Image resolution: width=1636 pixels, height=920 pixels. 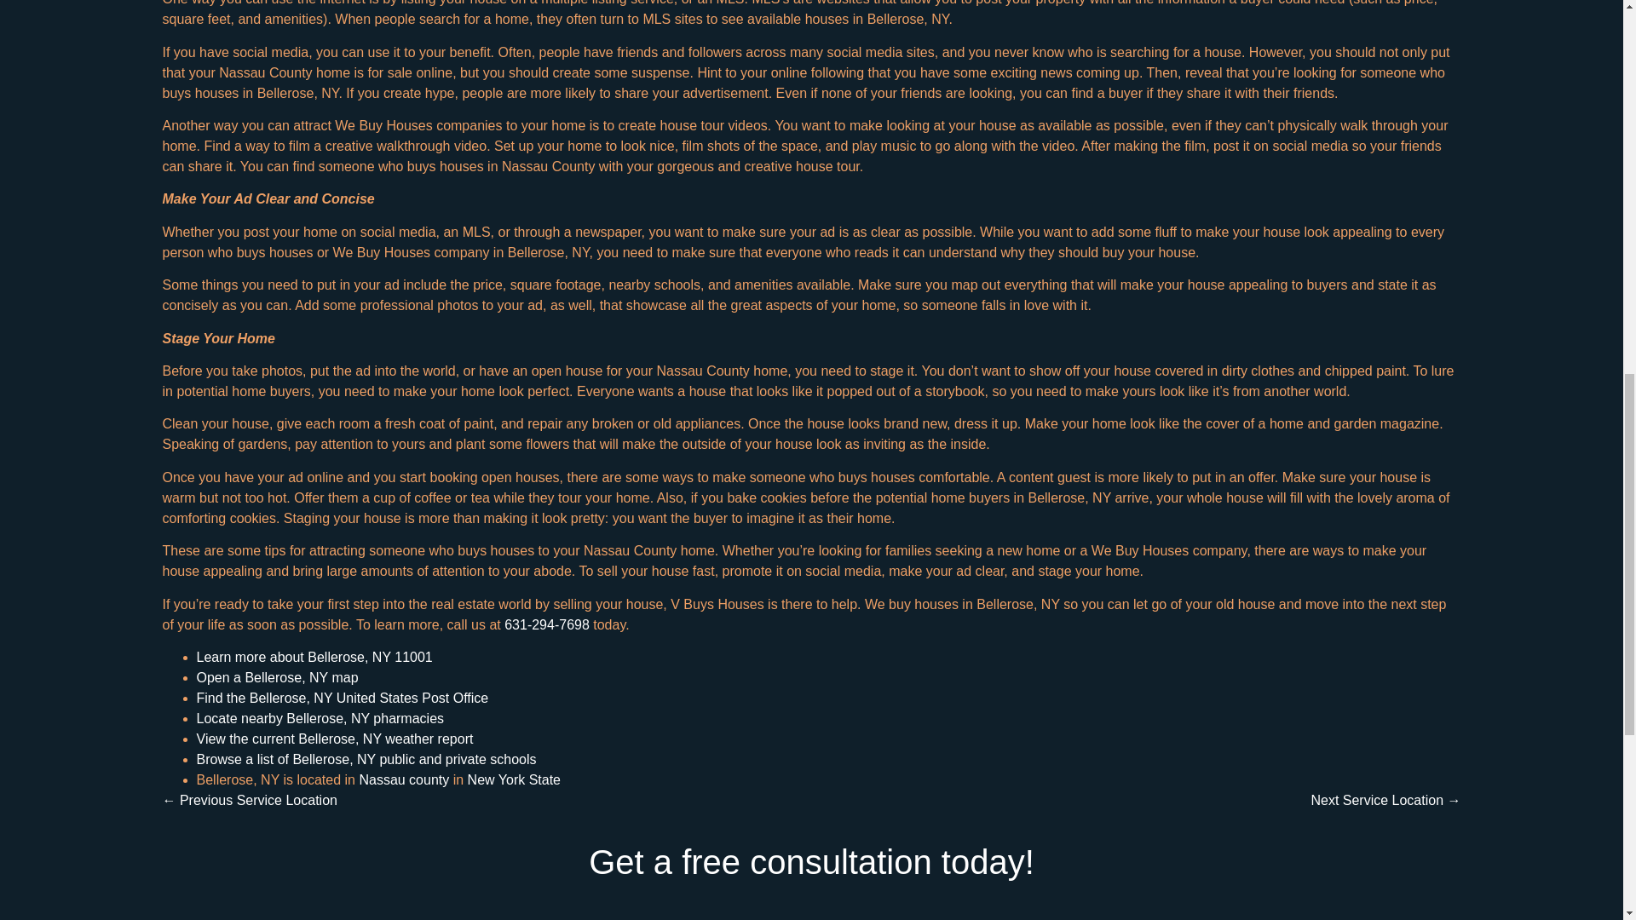 What do you see at coordinates (342, 699) in the screenshot?
I see `Find the Bellerose, NY United States Post Office` at bounding box center [342, 699].